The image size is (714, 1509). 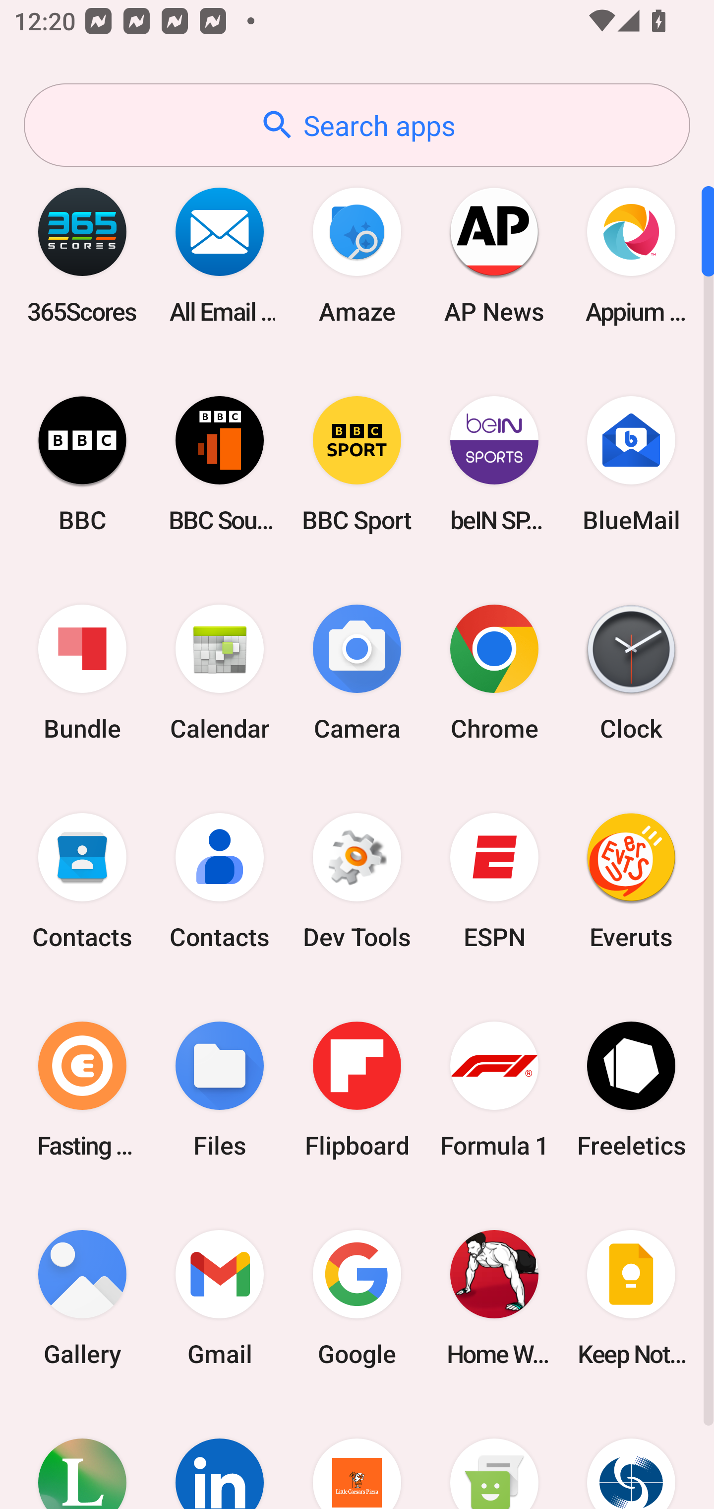 I want to click on BBC Sounds, so click(x=220, y=464).